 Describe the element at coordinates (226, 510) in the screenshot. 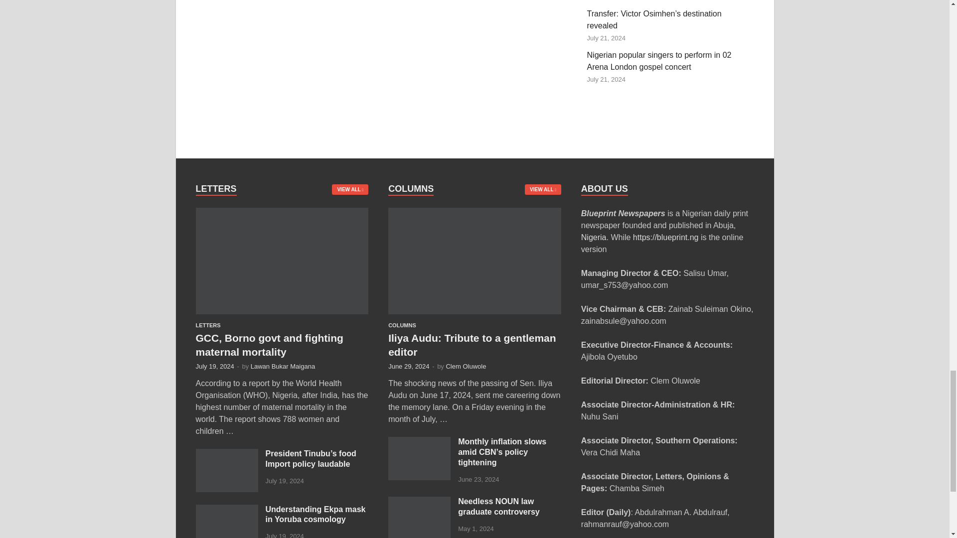

I see `Understanding Ekpa mask in Yoruba cosmology` at that location.